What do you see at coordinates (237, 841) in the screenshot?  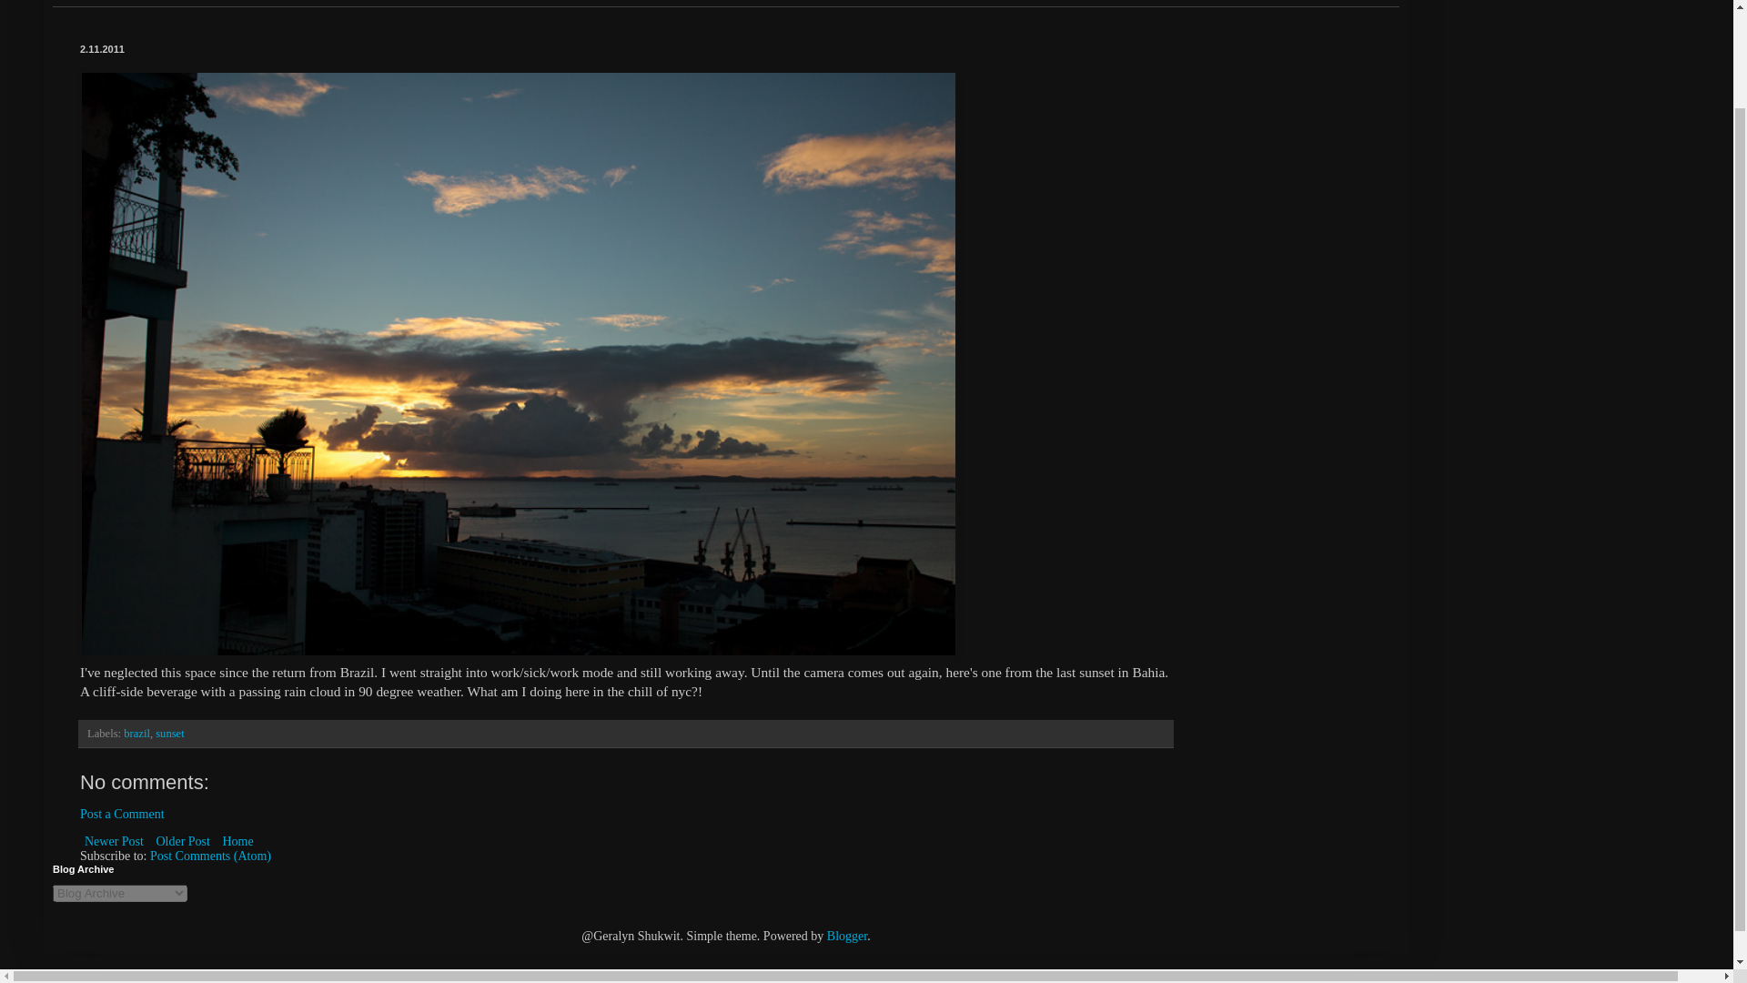 I see `Home` at bounding box center [237, 841].